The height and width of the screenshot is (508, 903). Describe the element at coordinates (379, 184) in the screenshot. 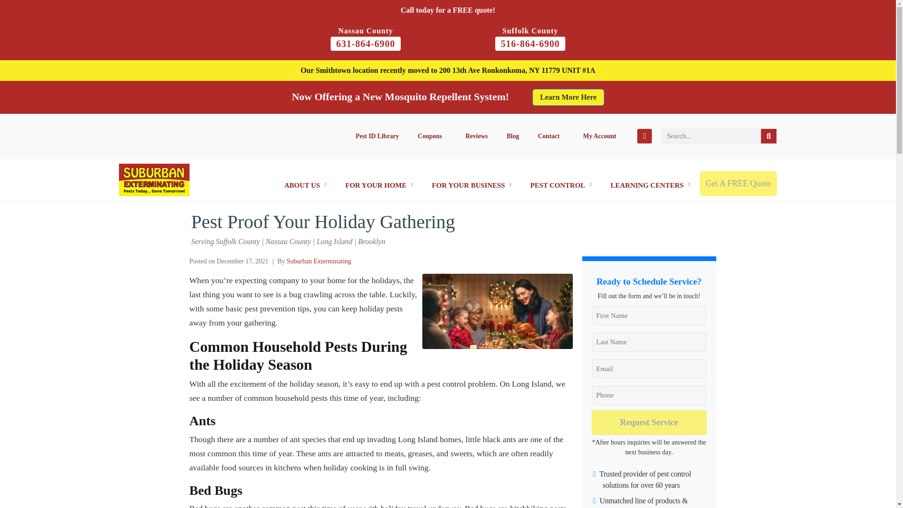

I see `FOR YOUR HOME` at that location.